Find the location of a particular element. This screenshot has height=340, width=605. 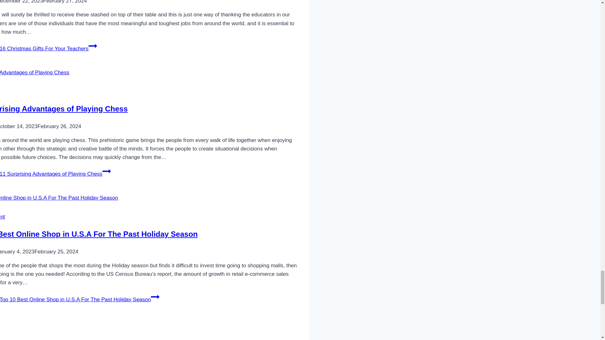

11 Surprising Advantages of Playing Chess is located at coordinates (64, 108).